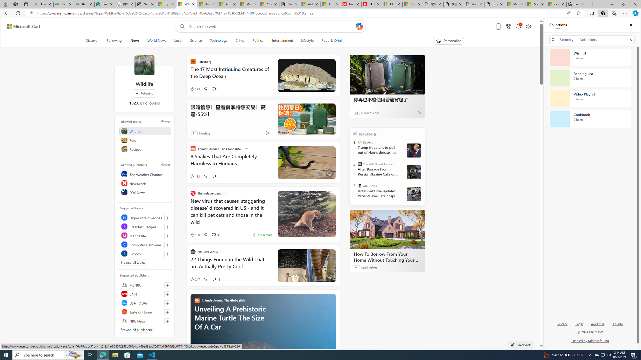  What do you see at coordinates (145, 293) in the screenshot?
I see `CNN` at bounding box center [145, 293].